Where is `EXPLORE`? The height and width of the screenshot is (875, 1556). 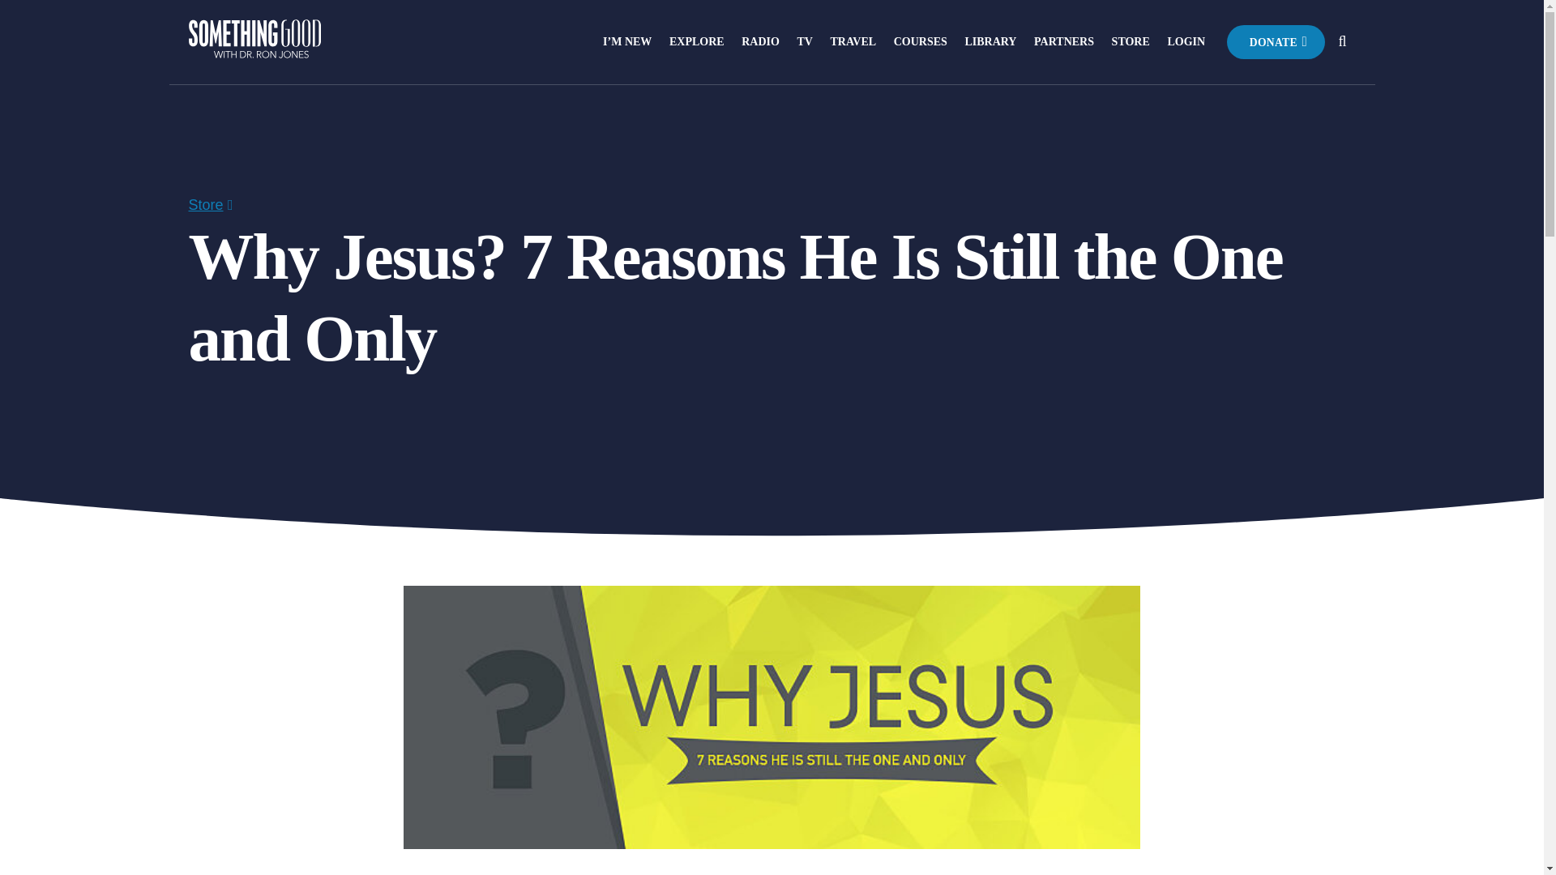
EXPLORE is located at coordinates (697, 41).